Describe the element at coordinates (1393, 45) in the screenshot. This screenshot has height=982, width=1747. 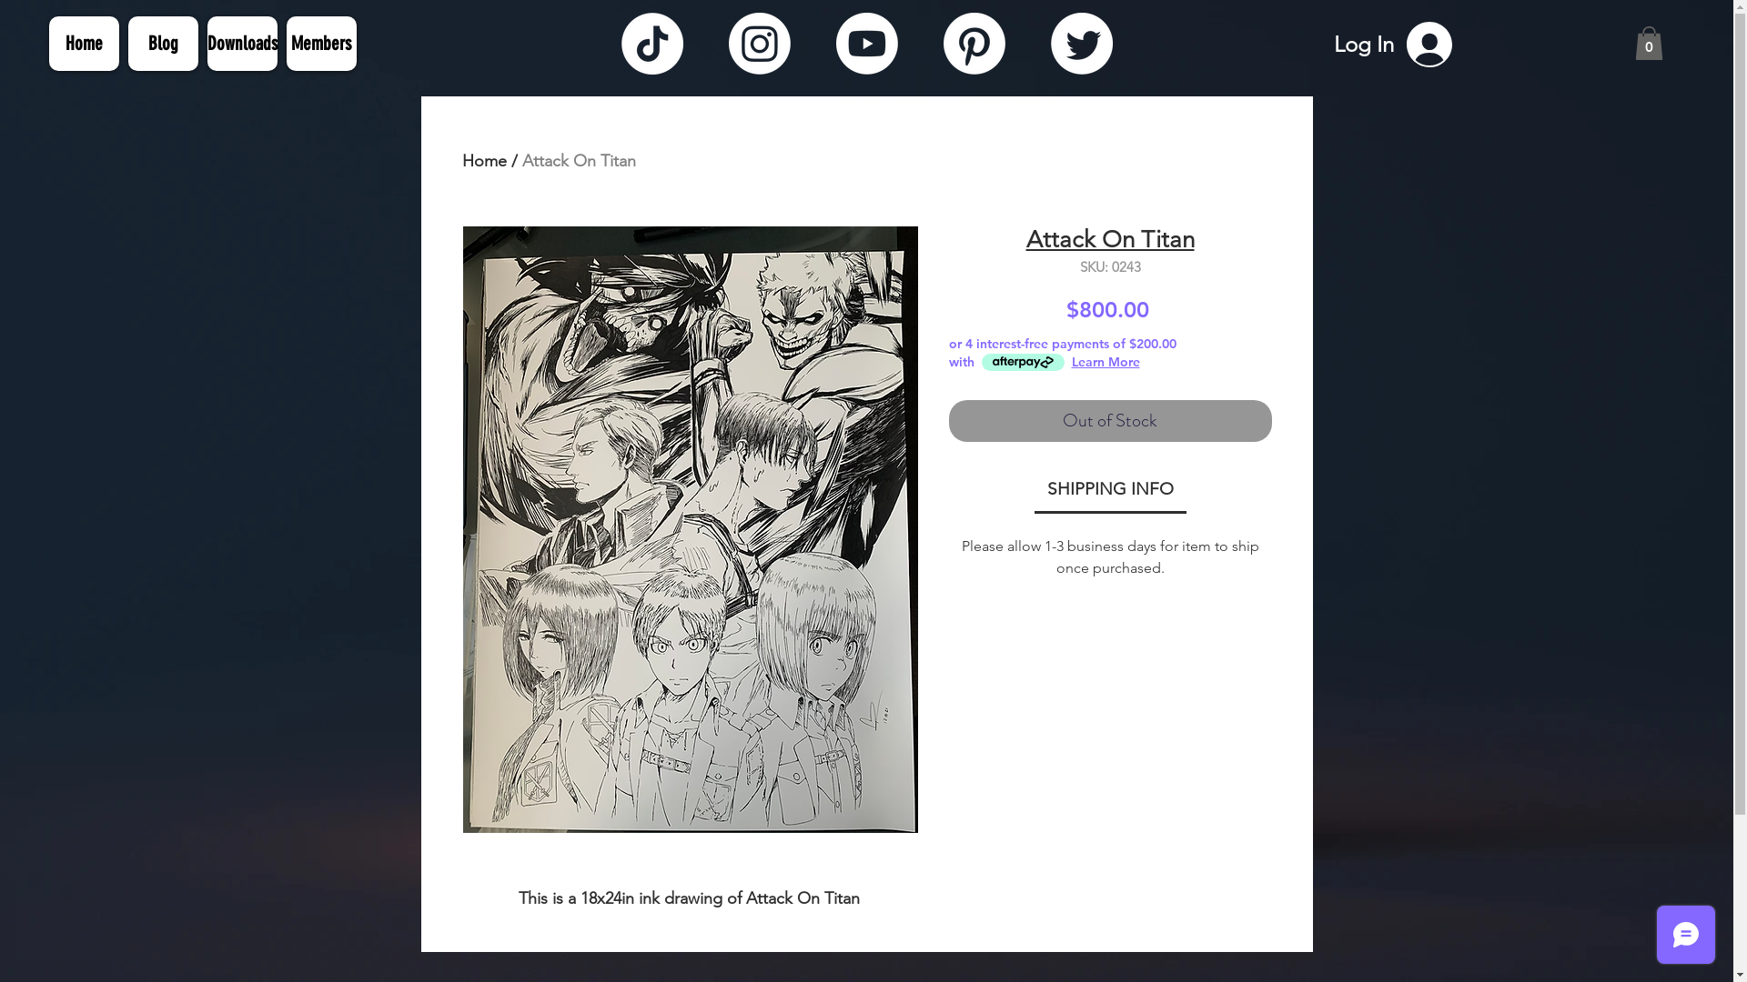
I see `Log In` at that location.